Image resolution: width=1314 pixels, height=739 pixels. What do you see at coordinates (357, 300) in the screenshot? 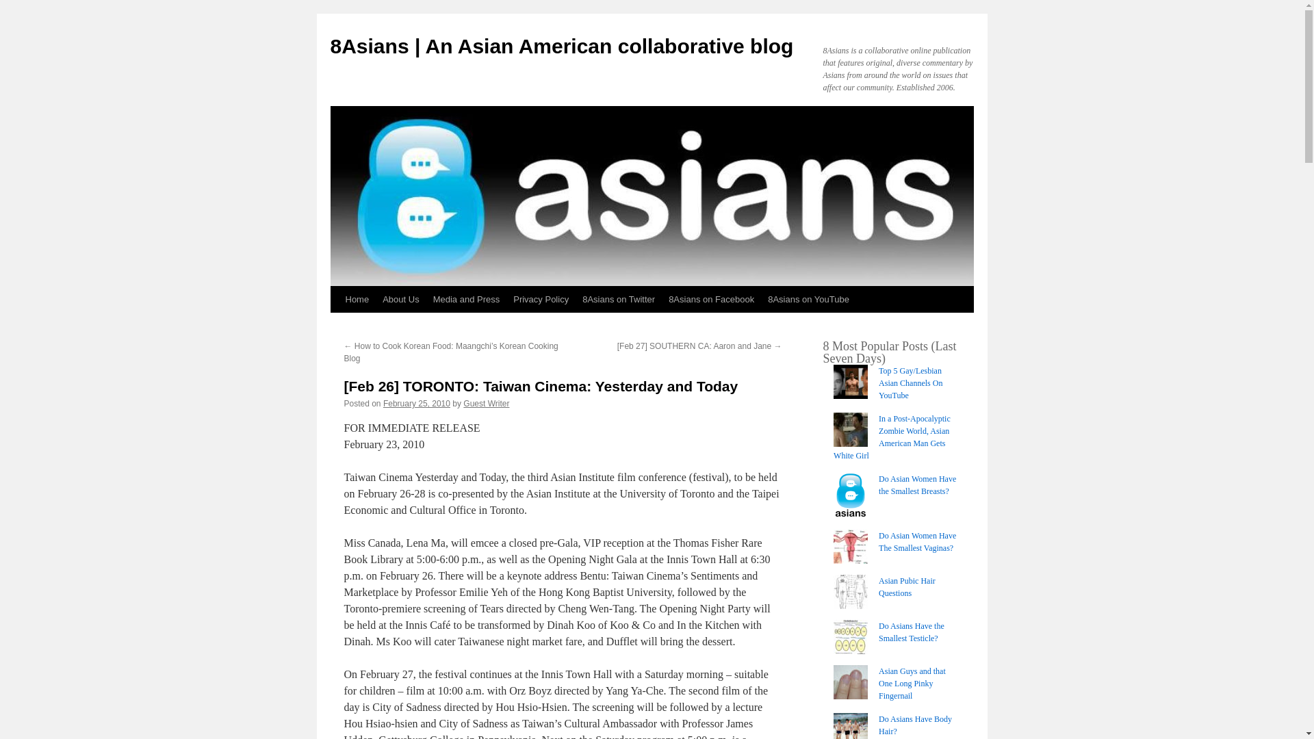
I see `Home` at bounding box center [357, 300].